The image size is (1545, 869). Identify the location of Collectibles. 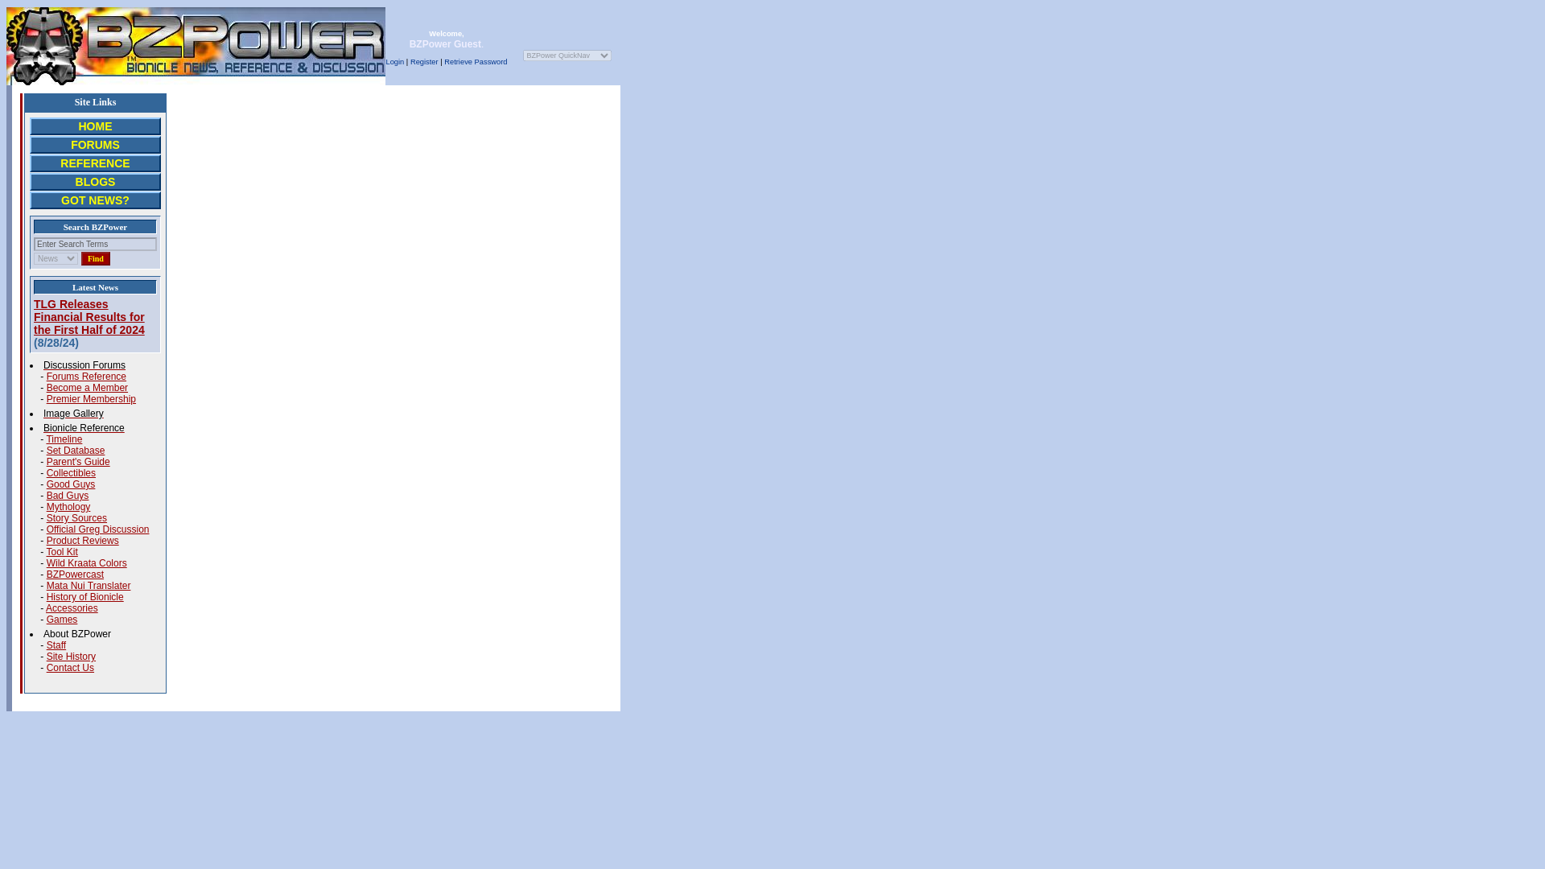
(71, 473).